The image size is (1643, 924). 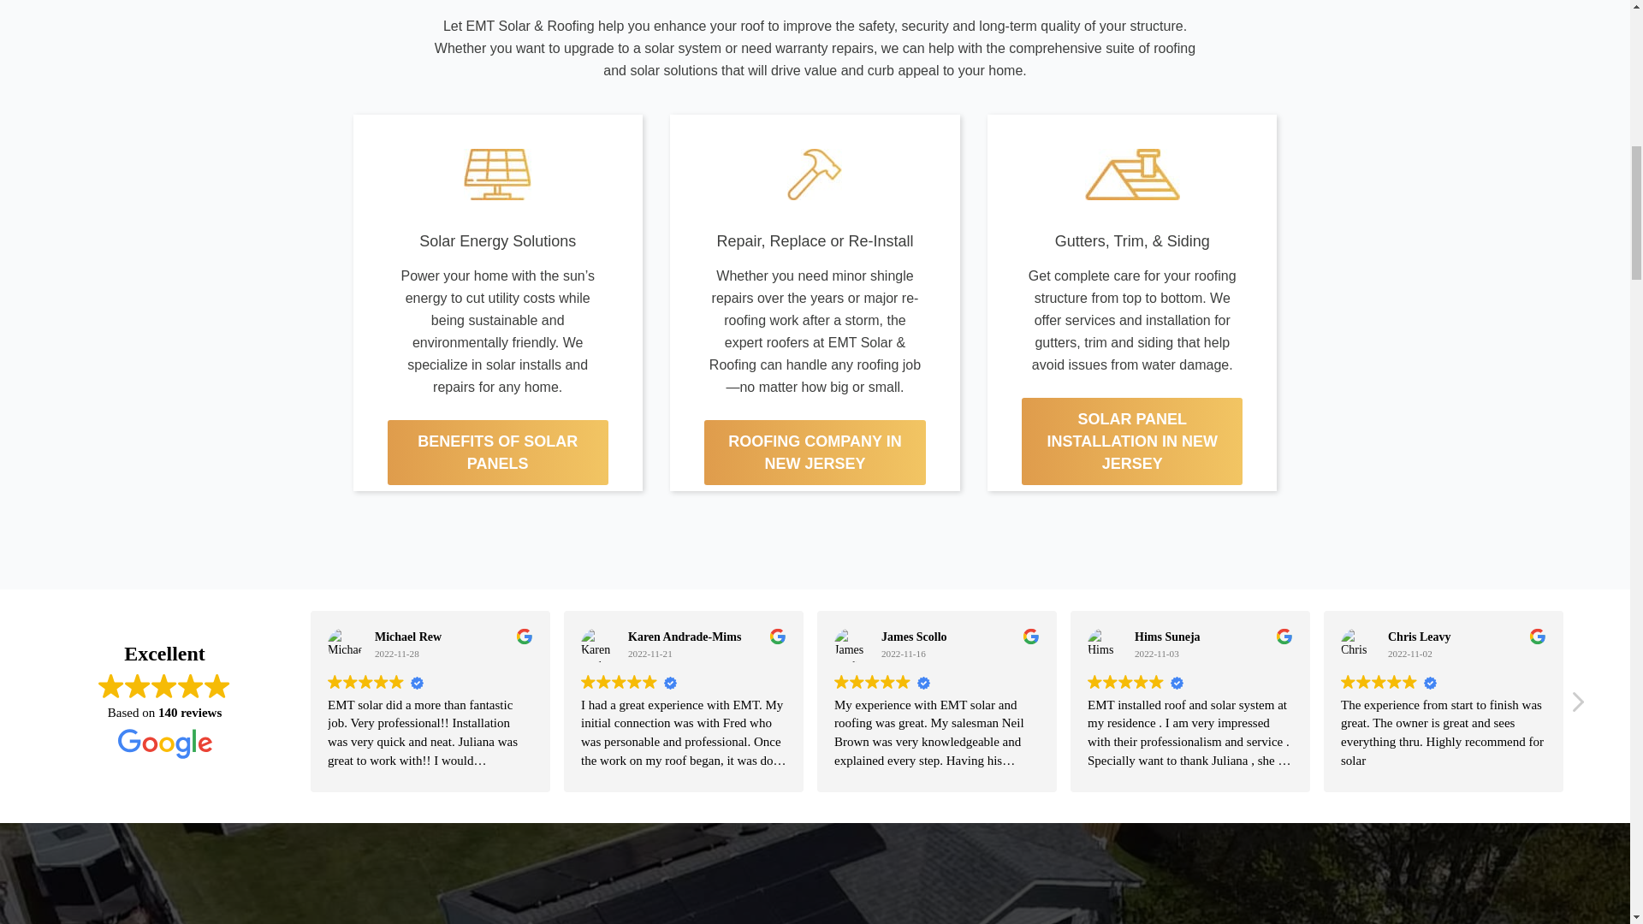 What do you see at coordinates (496, 453) in the screenshot?
I see `BENEFITS OF SOLAR PANELS` at bounding box center [496, 453].